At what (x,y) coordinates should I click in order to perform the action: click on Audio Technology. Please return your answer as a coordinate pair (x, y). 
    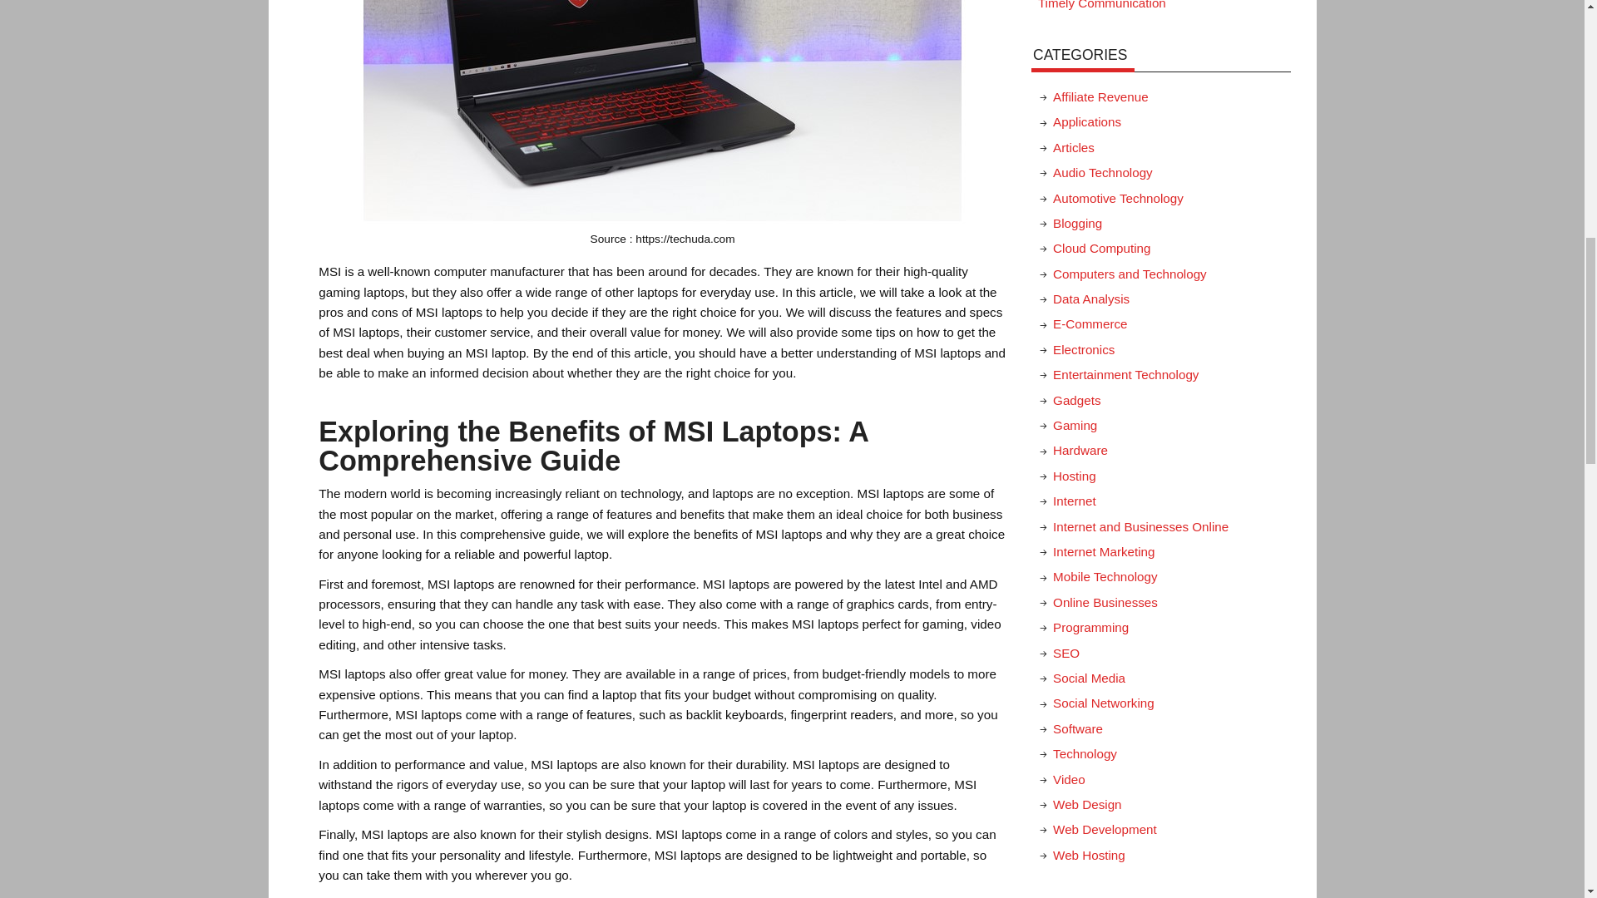
    Looking at the image, I should click on (1103, 172).